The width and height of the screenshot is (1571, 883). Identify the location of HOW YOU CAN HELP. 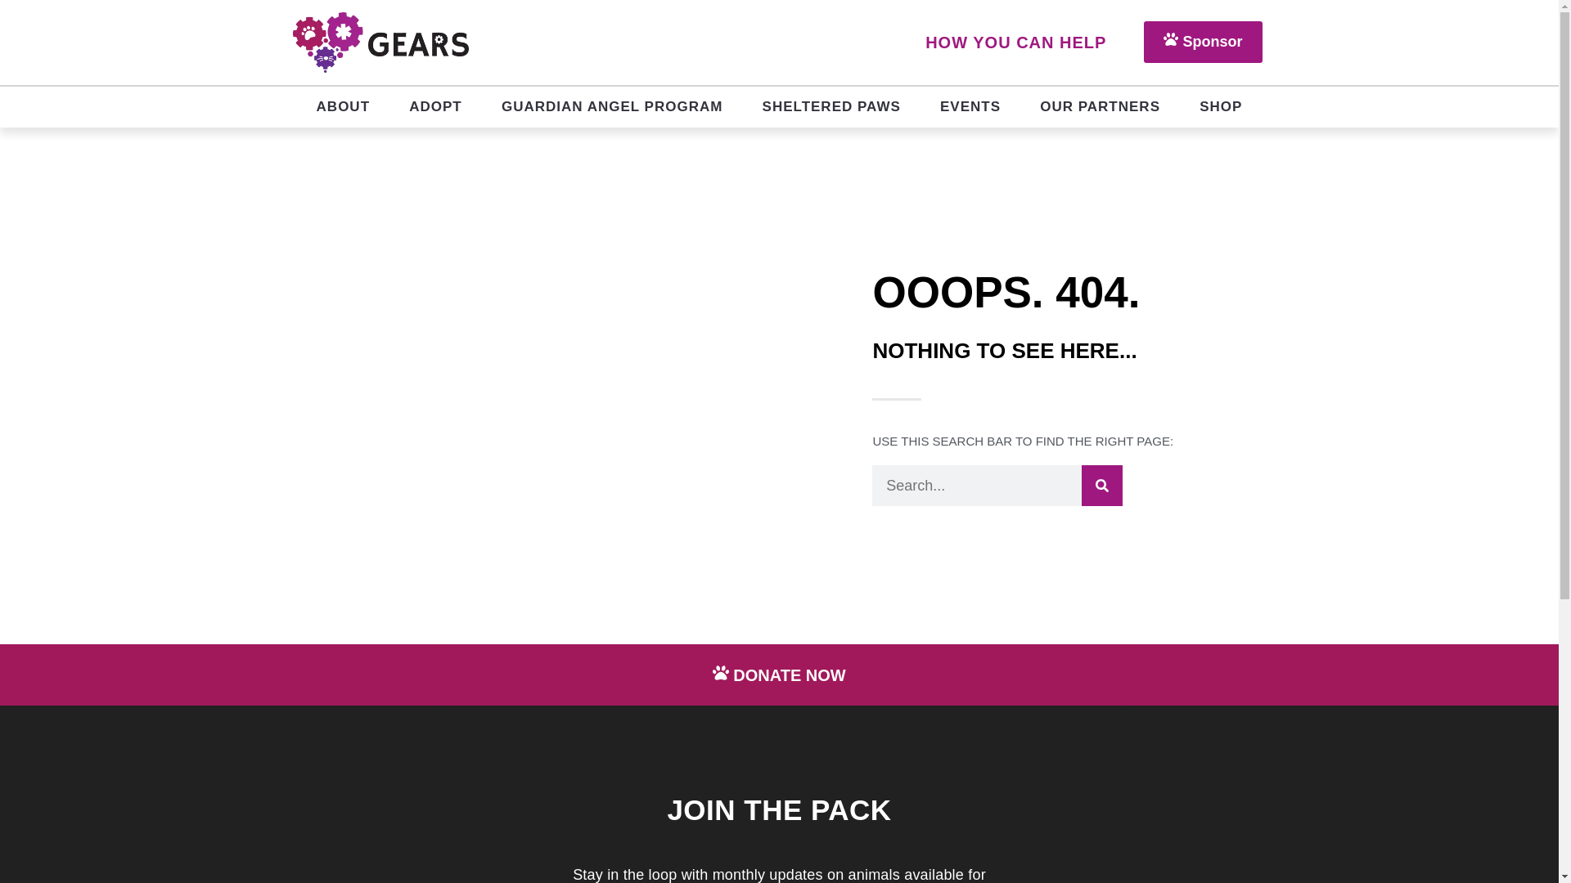
(1016, 42).